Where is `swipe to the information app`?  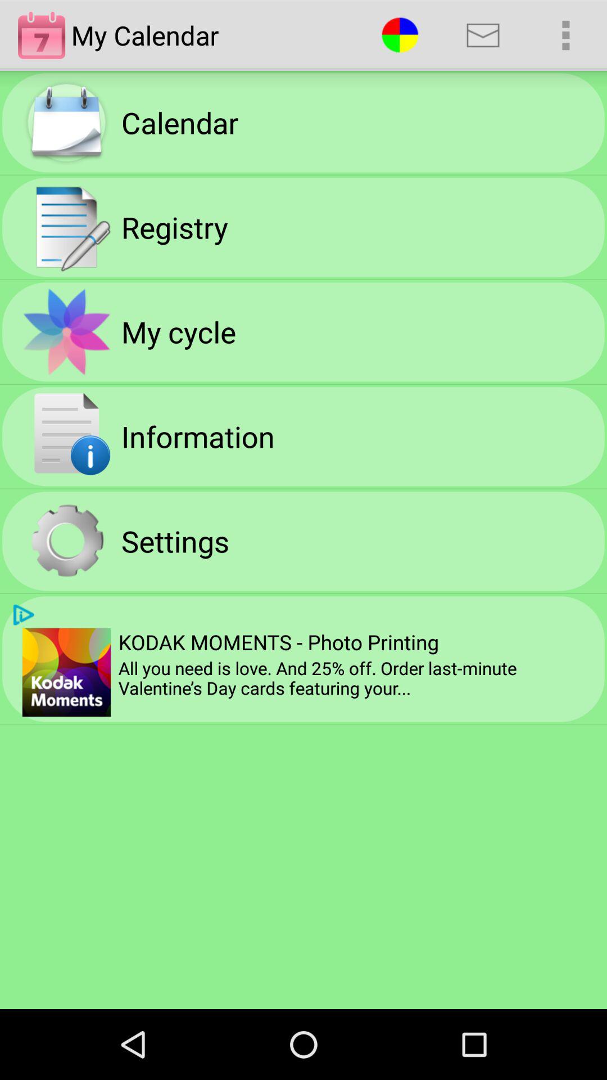 swipe to the information app is located at coordinates (198, 436).